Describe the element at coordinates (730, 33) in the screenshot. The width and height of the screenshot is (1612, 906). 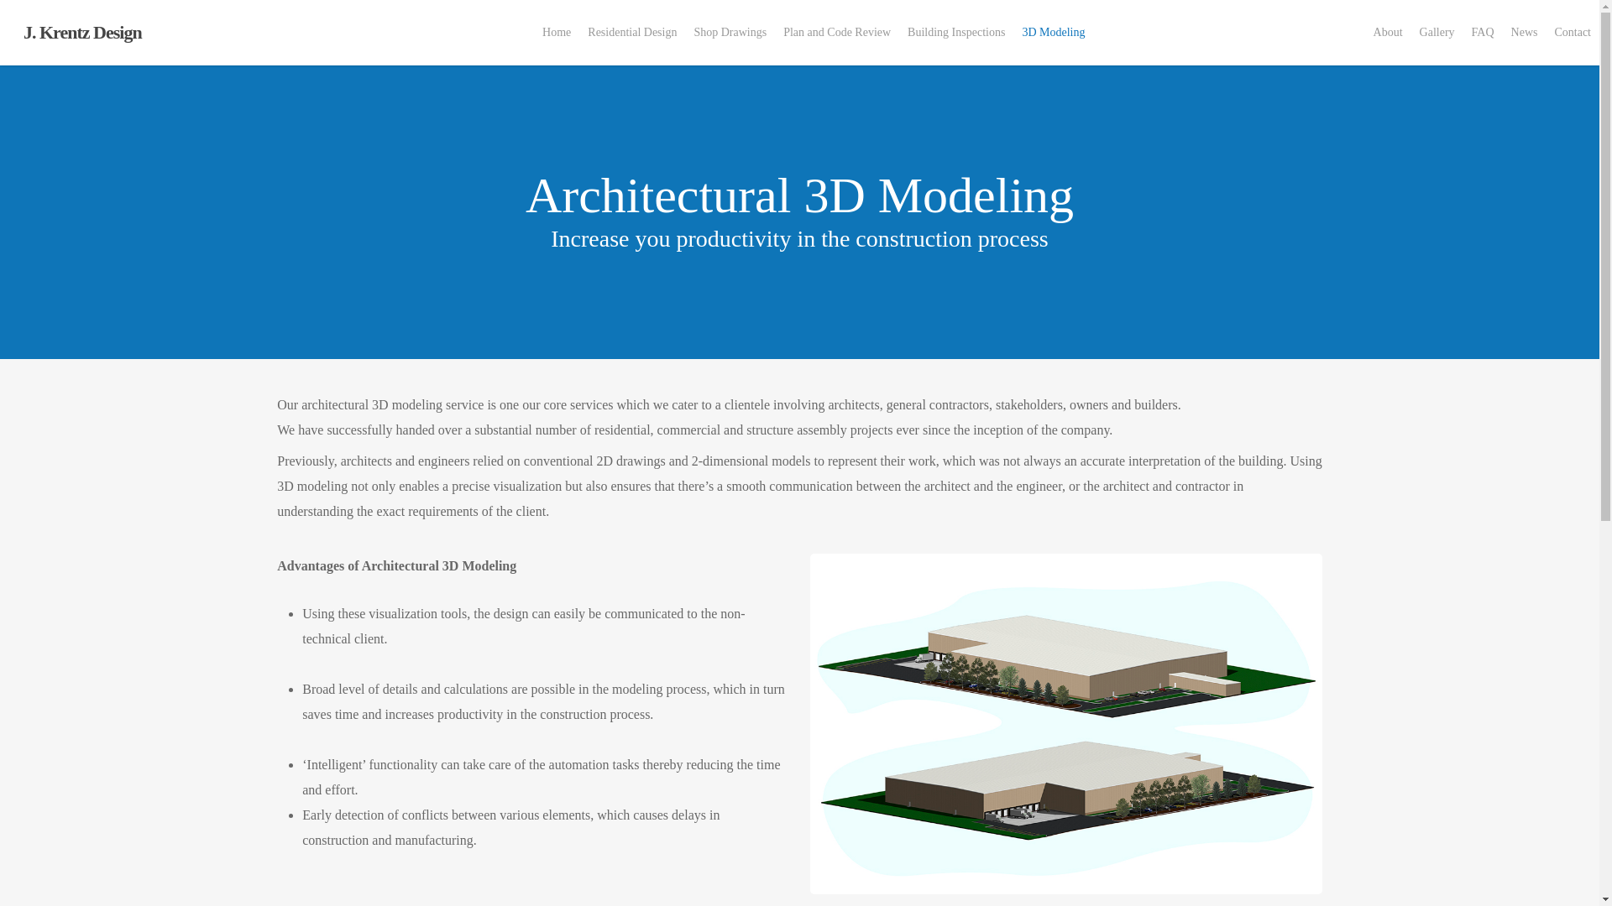
I see `Shop Drawings` at that location.